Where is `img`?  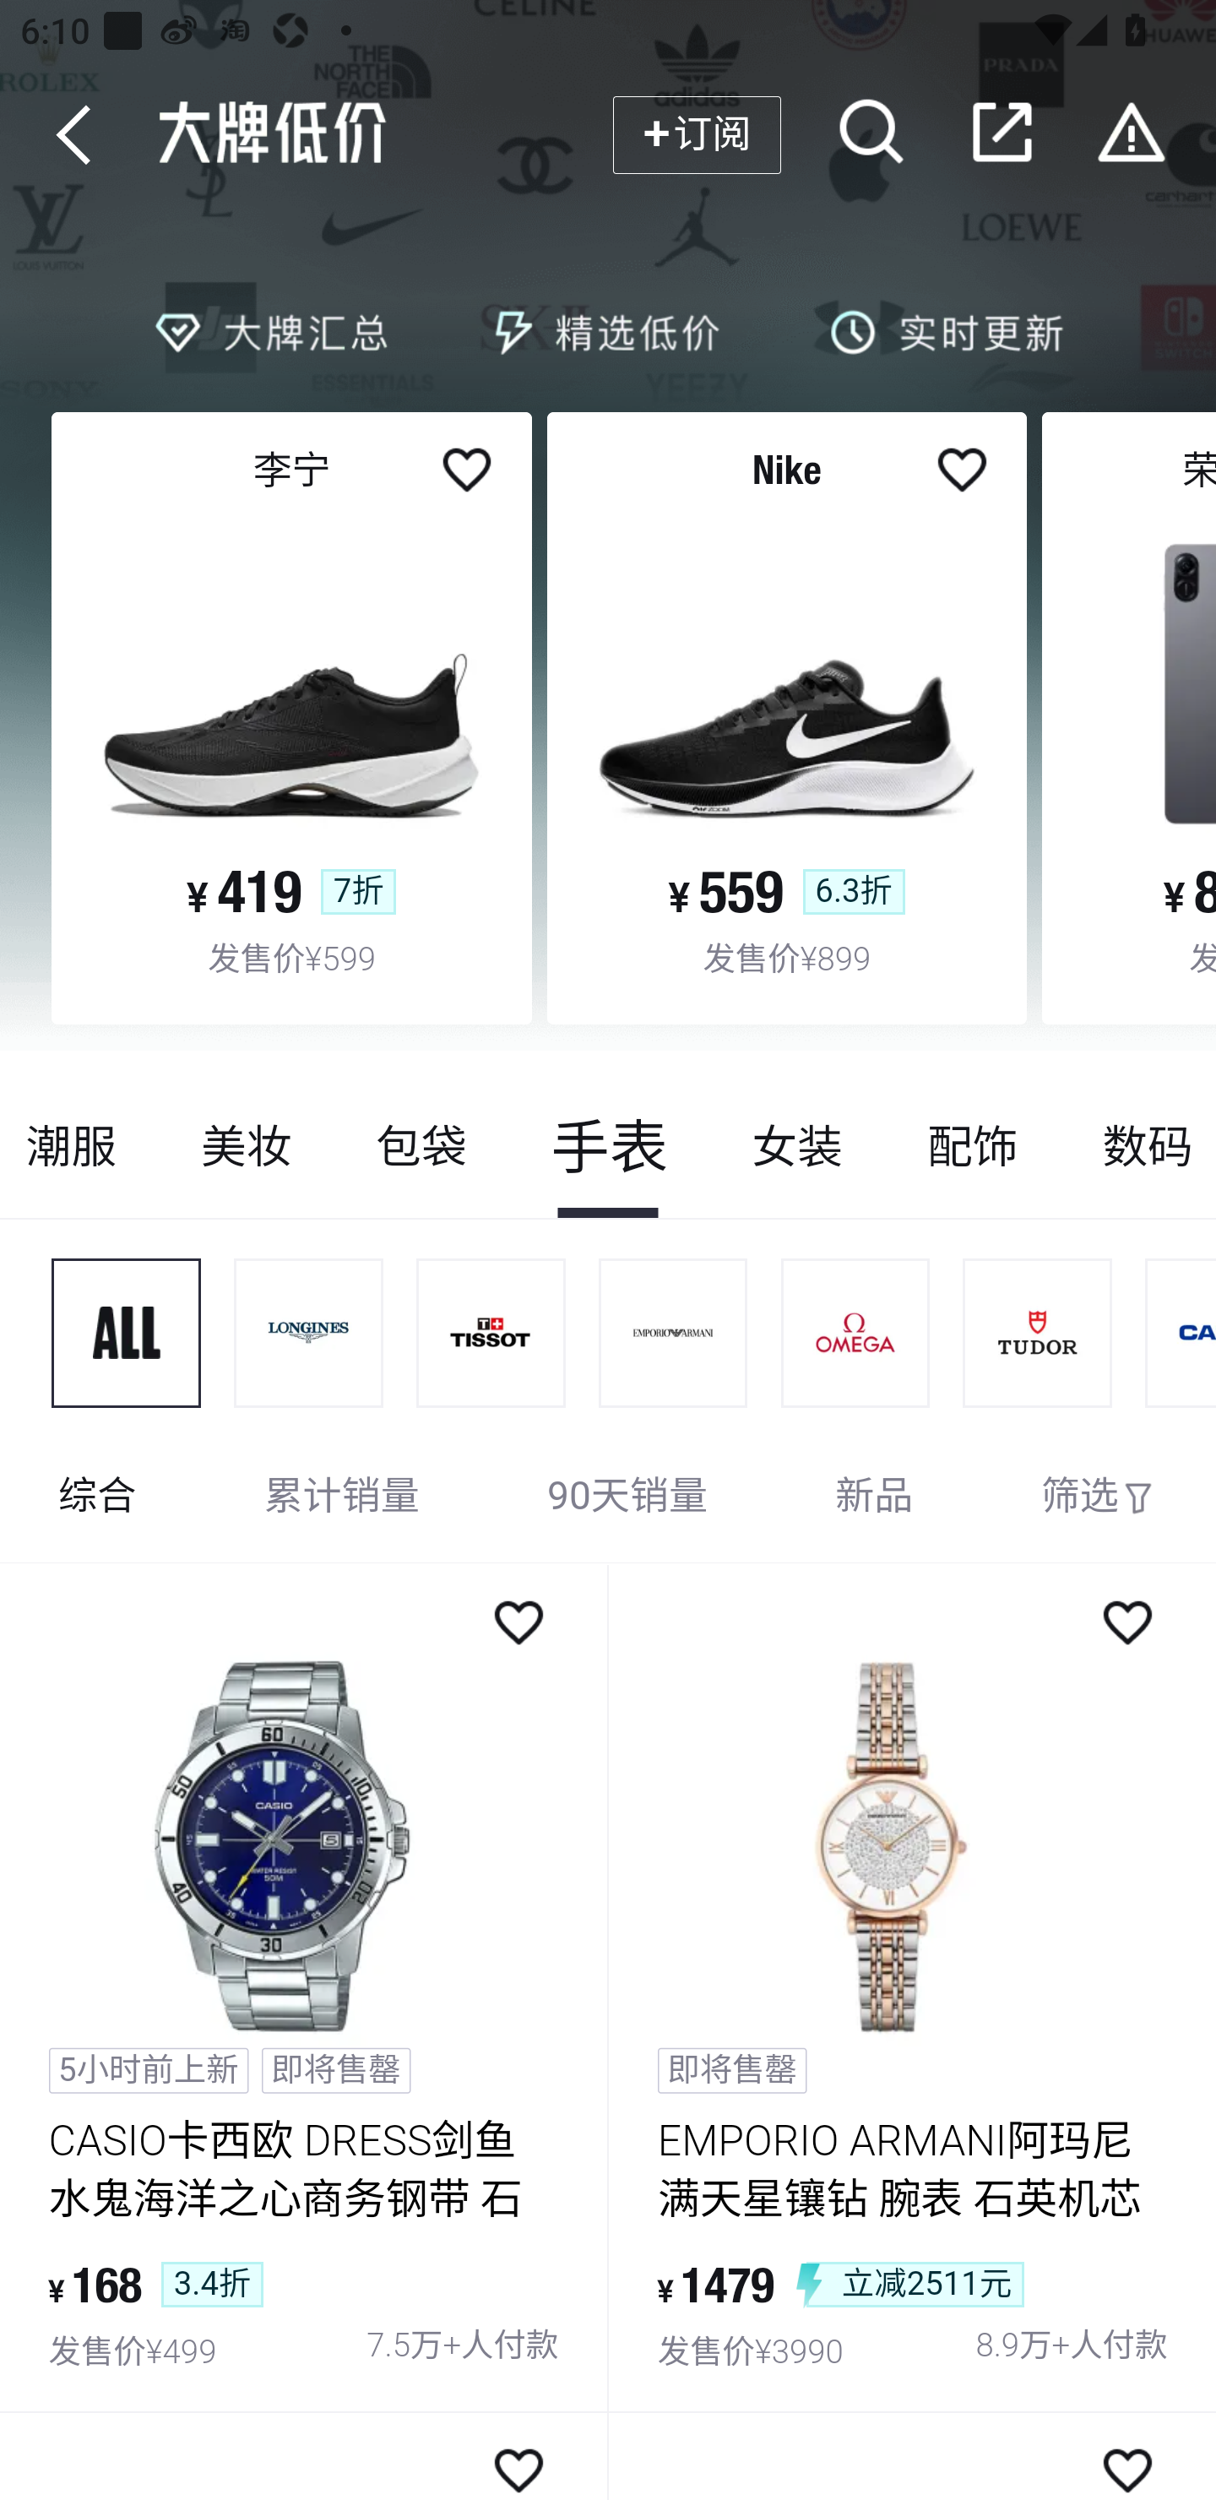 img is located at coordinates (309, 1333).